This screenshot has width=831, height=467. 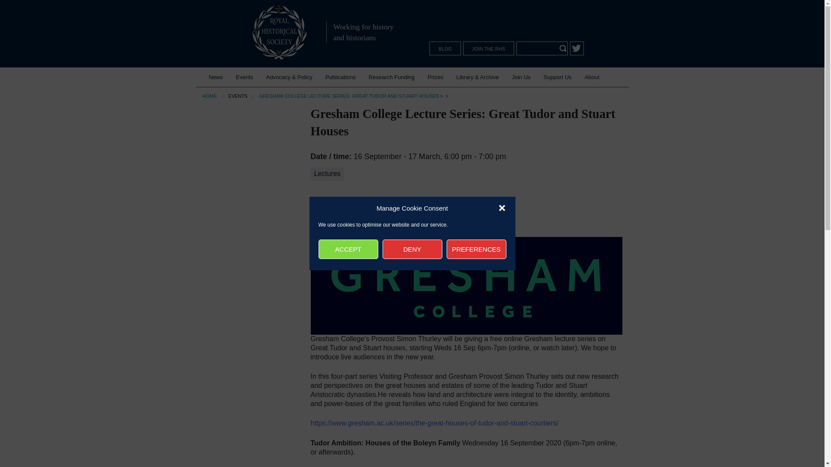 What do you see at coordinates (445, 48) in the screenshot?
I see `BLOG` at bounding box center [445, 48].